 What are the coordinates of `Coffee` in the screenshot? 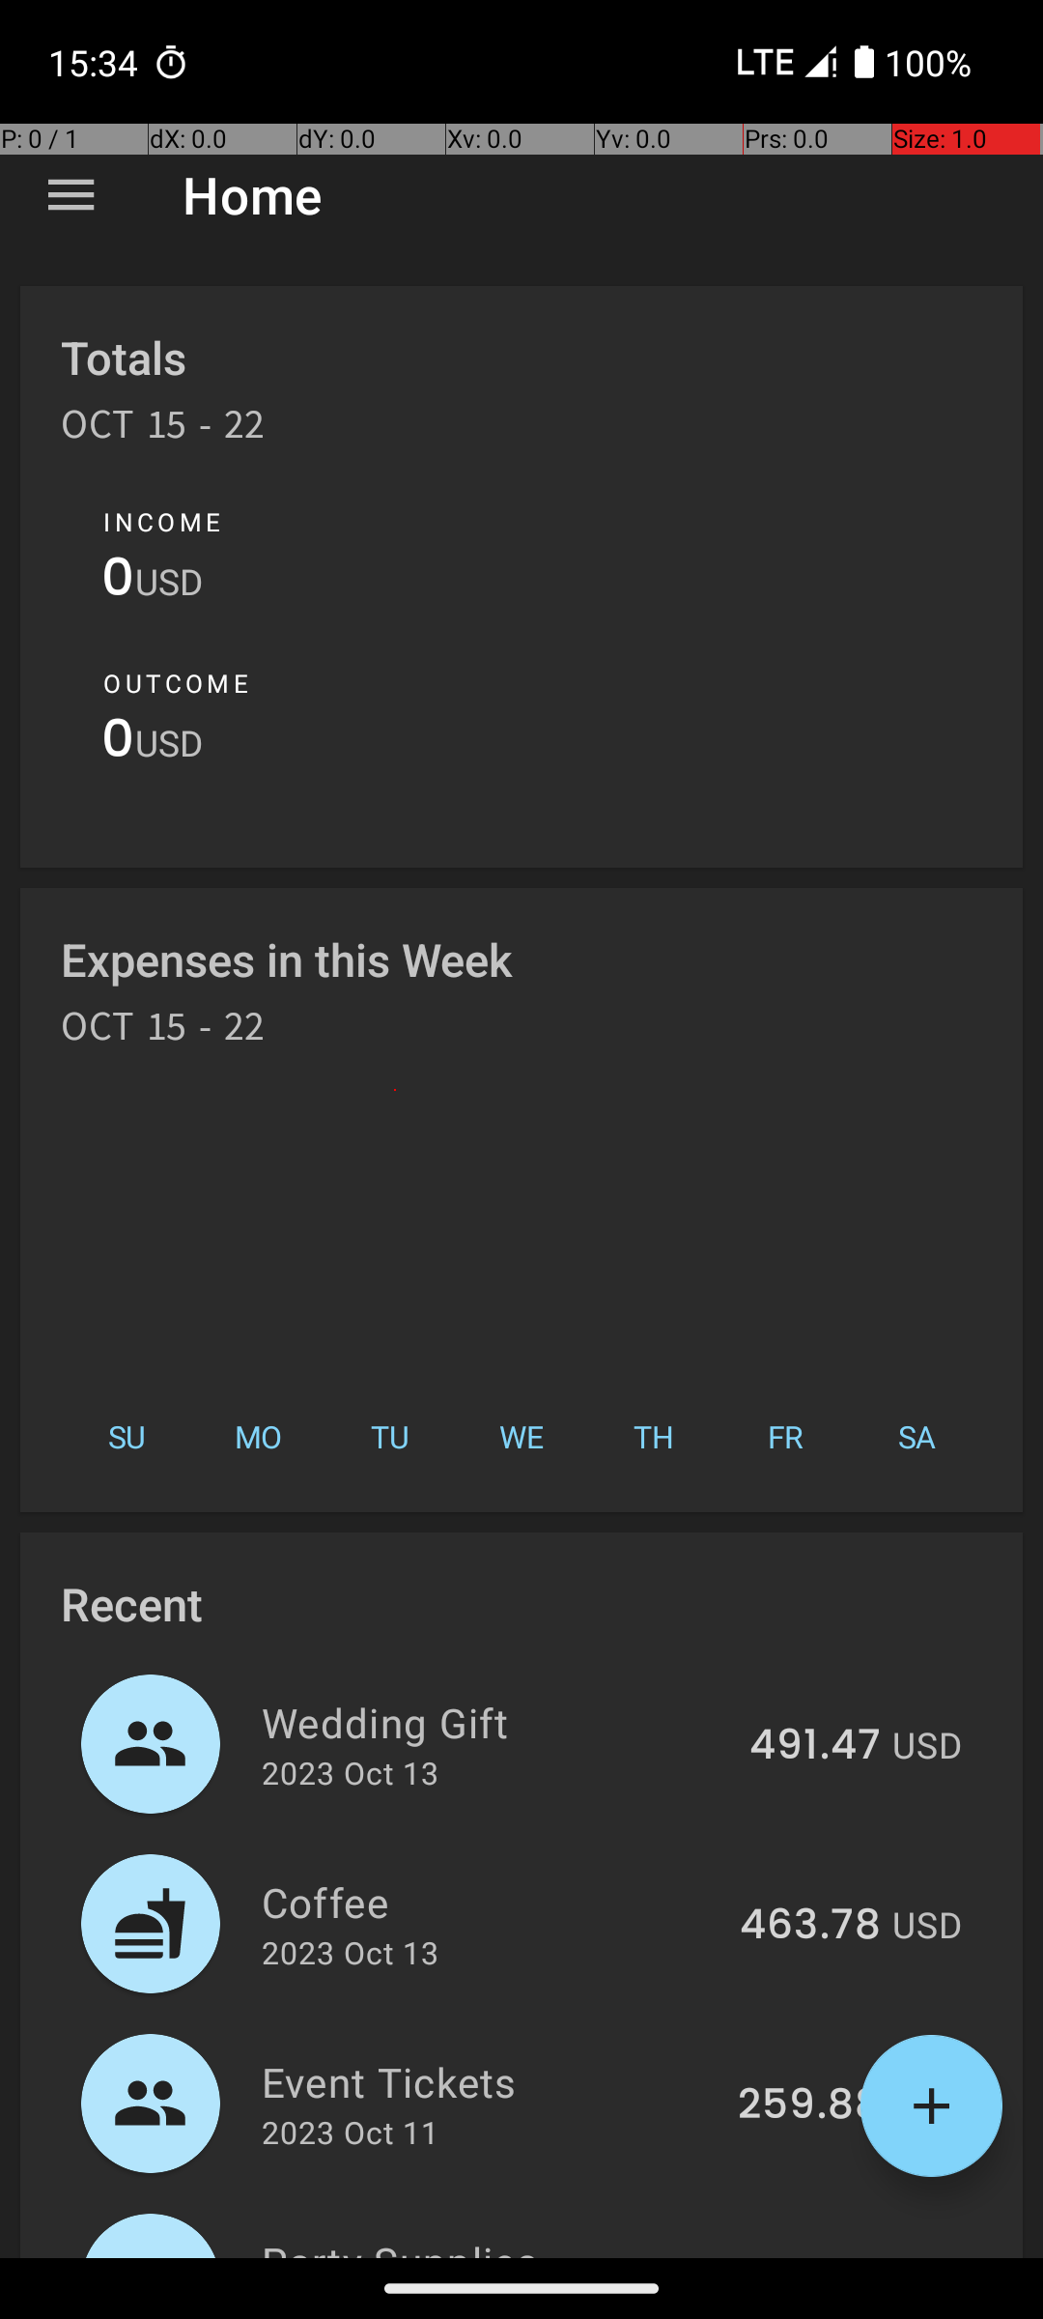 It's located at (490, 1902).